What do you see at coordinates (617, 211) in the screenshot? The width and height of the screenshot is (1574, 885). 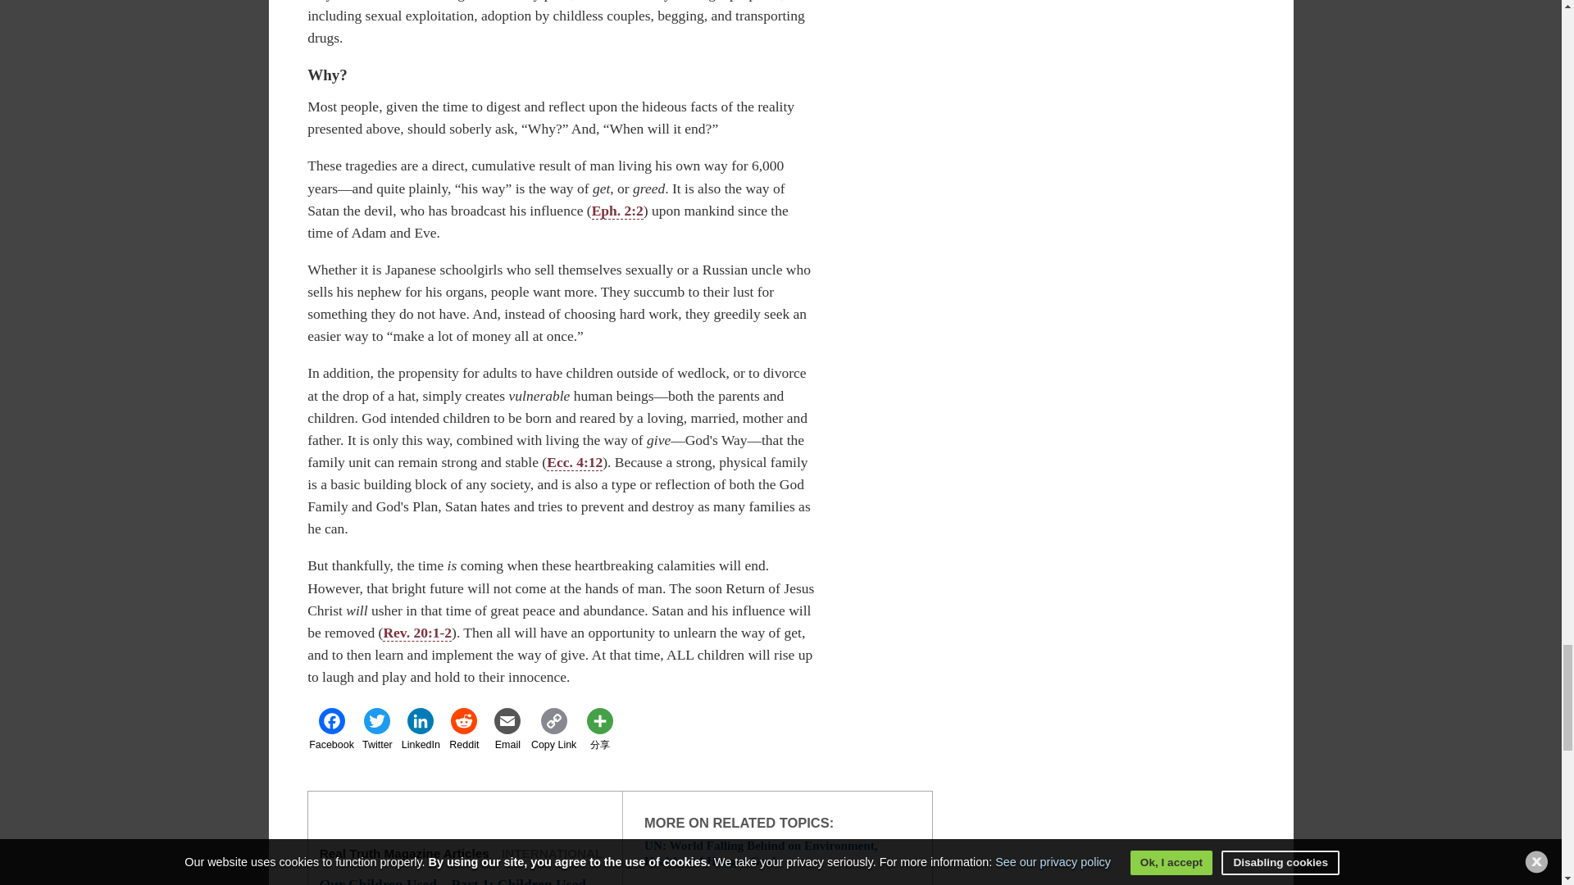 I see `View scripture` at bounding box center [617, 211].